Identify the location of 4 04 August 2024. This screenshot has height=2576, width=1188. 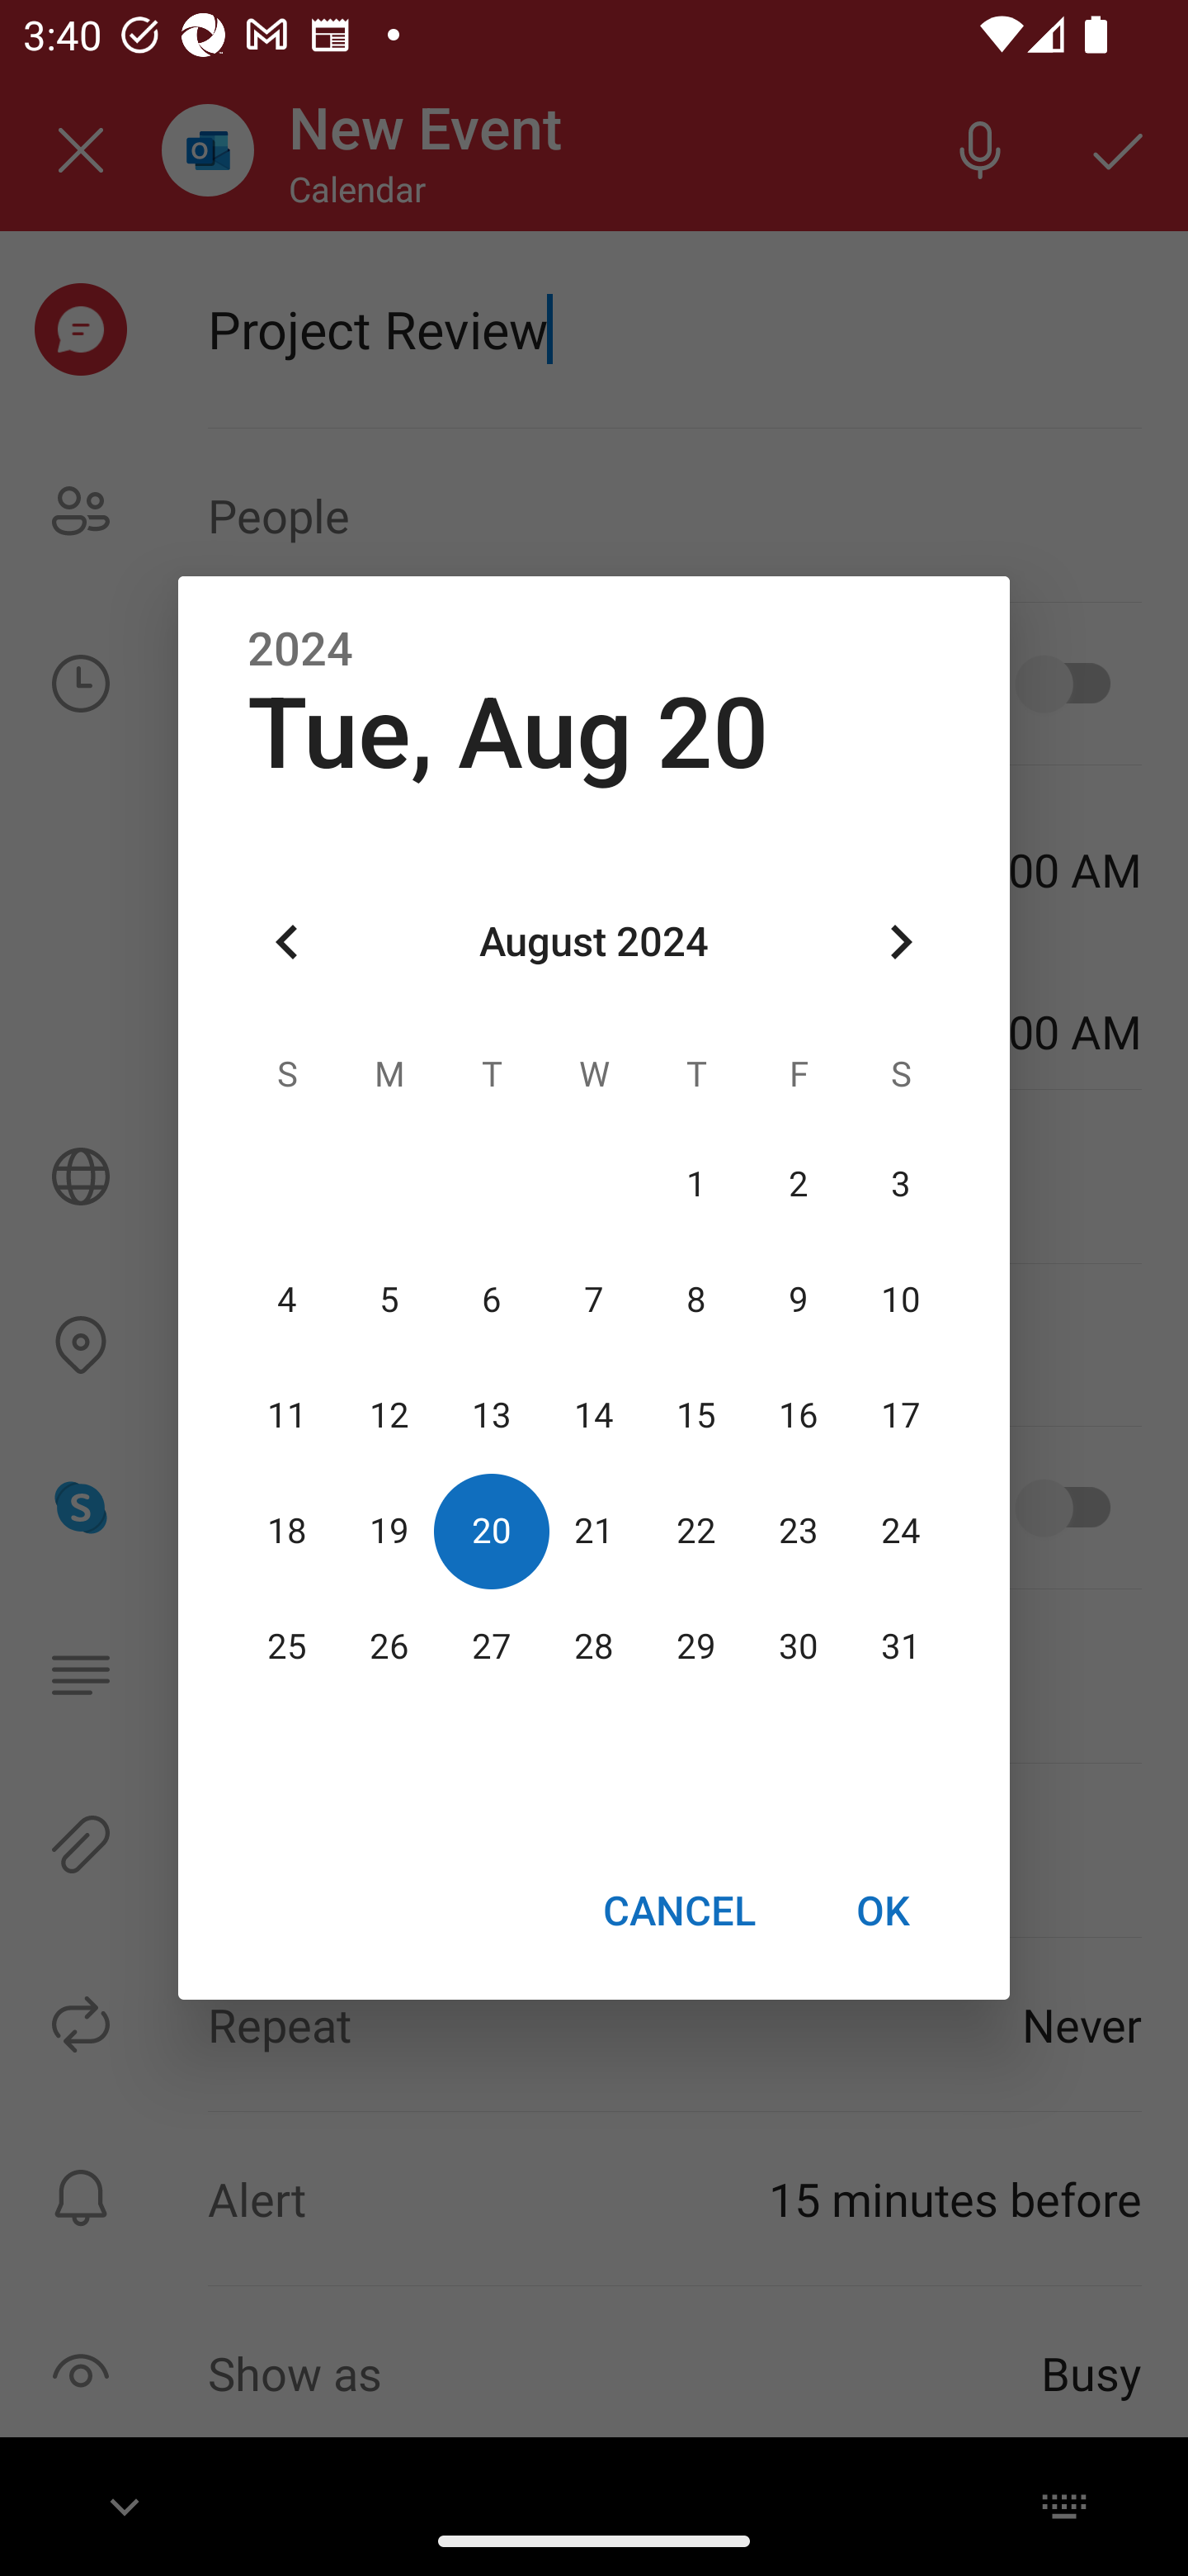
(287, 1300).